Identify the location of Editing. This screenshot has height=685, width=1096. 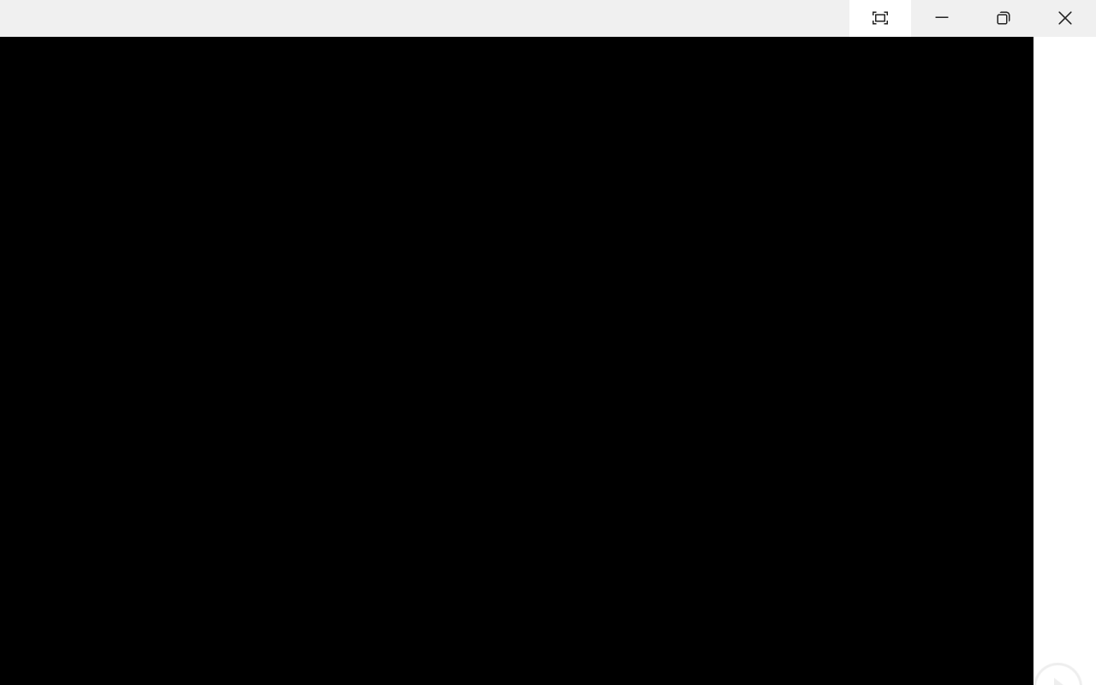
(944, 80).